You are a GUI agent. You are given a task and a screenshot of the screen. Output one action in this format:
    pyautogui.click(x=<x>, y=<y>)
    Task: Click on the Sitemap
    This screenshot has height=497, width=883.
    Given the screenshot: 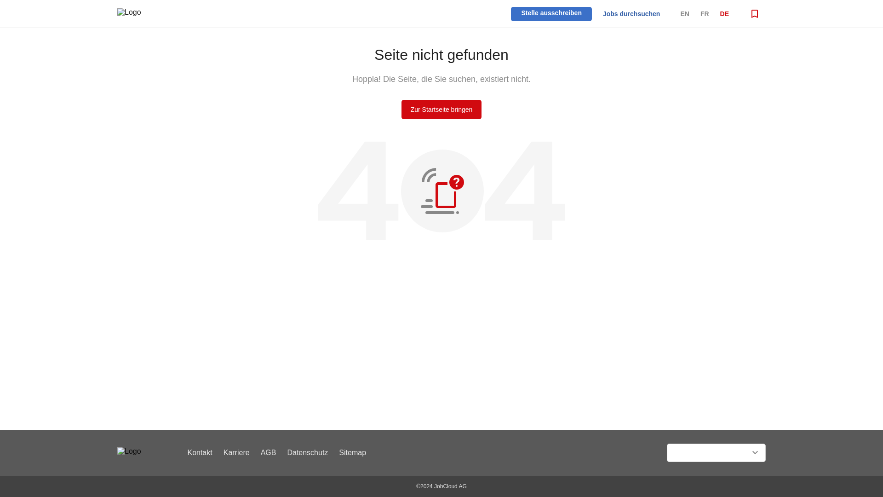 What is the action you would take?
    pyautogui.click(x=352, y=453)
    